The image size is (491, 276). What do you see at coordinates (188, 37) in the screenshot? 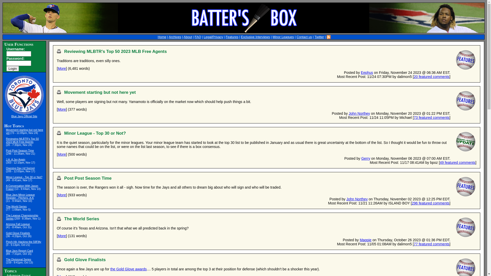
I see `About` at bounding box center [188, 37].